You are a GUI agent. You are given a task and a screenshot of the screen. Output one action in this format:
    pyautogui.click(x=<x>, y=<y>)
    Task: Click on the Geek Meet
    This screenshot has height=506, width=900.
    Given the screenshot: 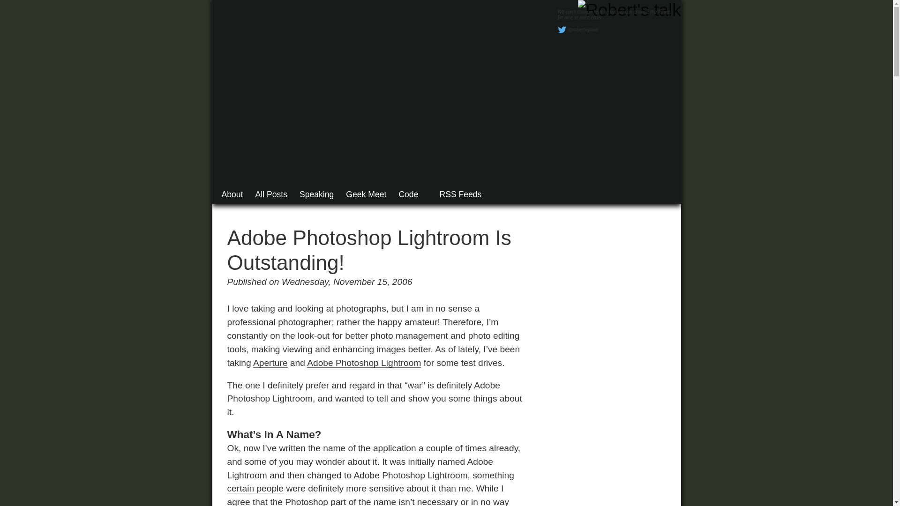 What is the action you would take?
    pyautogui.click(x=366, y=194)
    